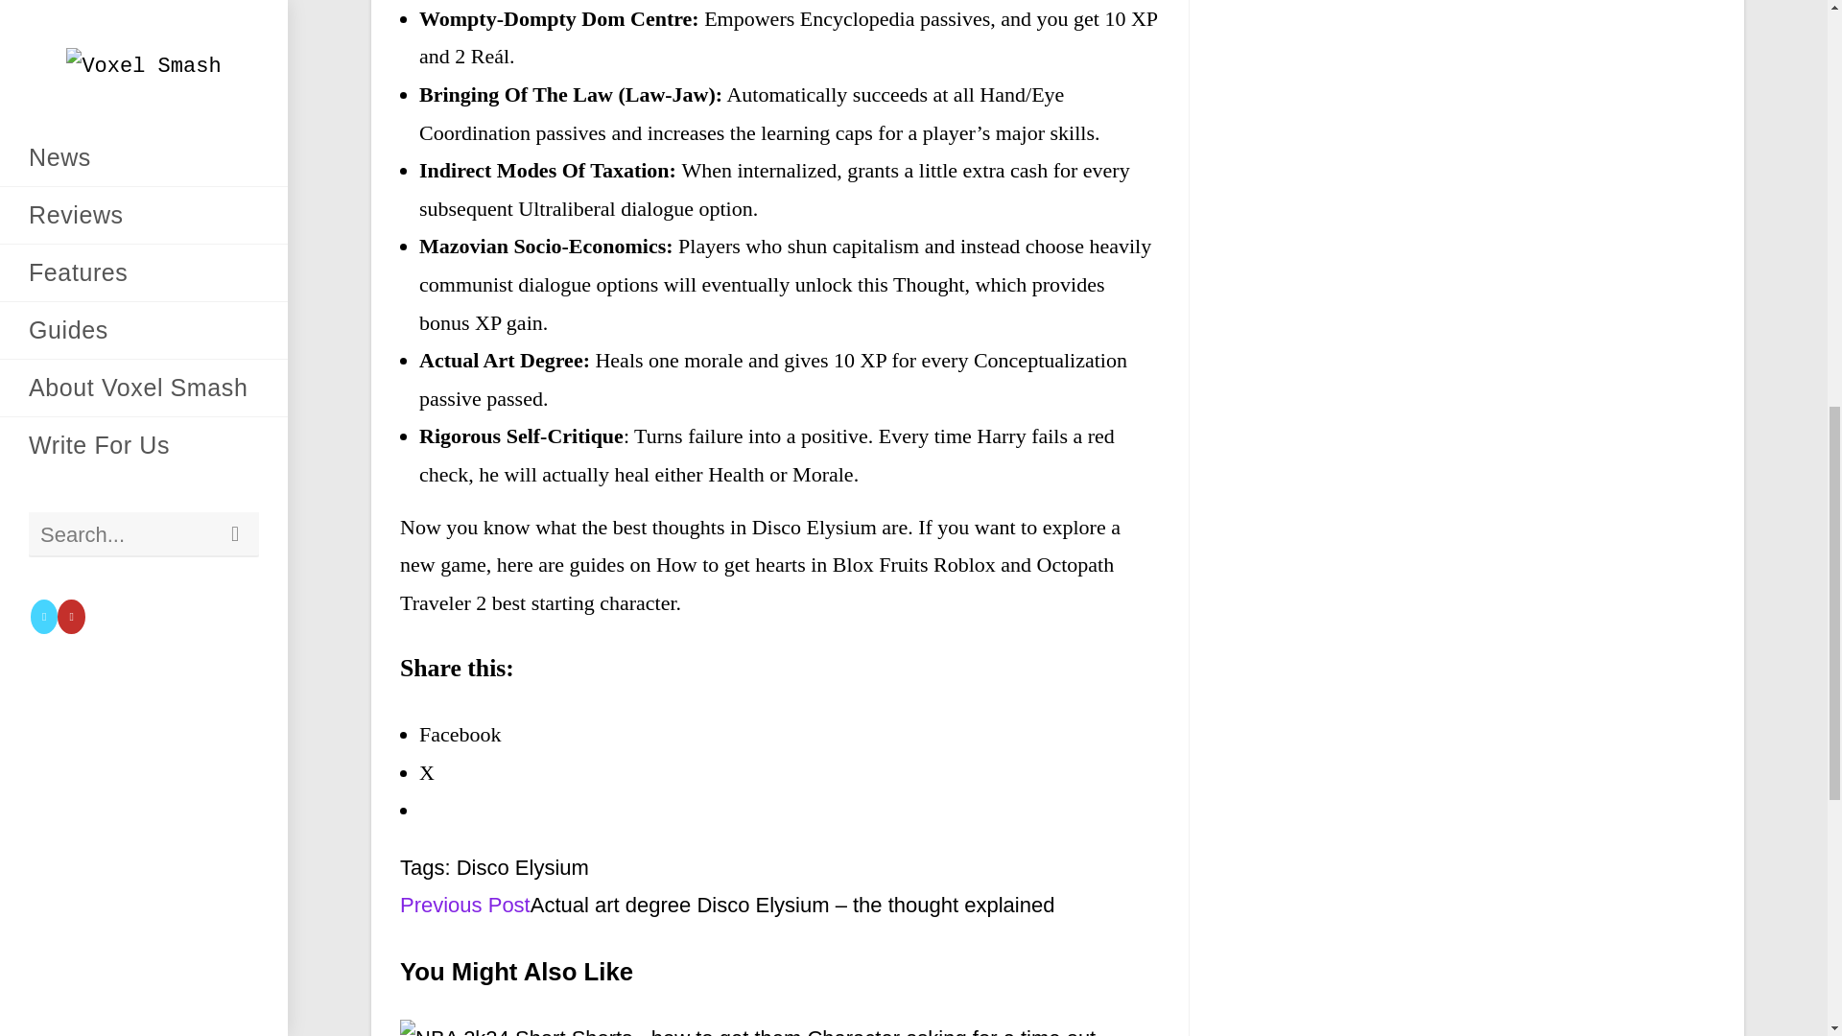 The image size is (1842, 1036). Describe the element at coordinates (523, 867) in the screenshot. I see `Disco Elysium` at that location.